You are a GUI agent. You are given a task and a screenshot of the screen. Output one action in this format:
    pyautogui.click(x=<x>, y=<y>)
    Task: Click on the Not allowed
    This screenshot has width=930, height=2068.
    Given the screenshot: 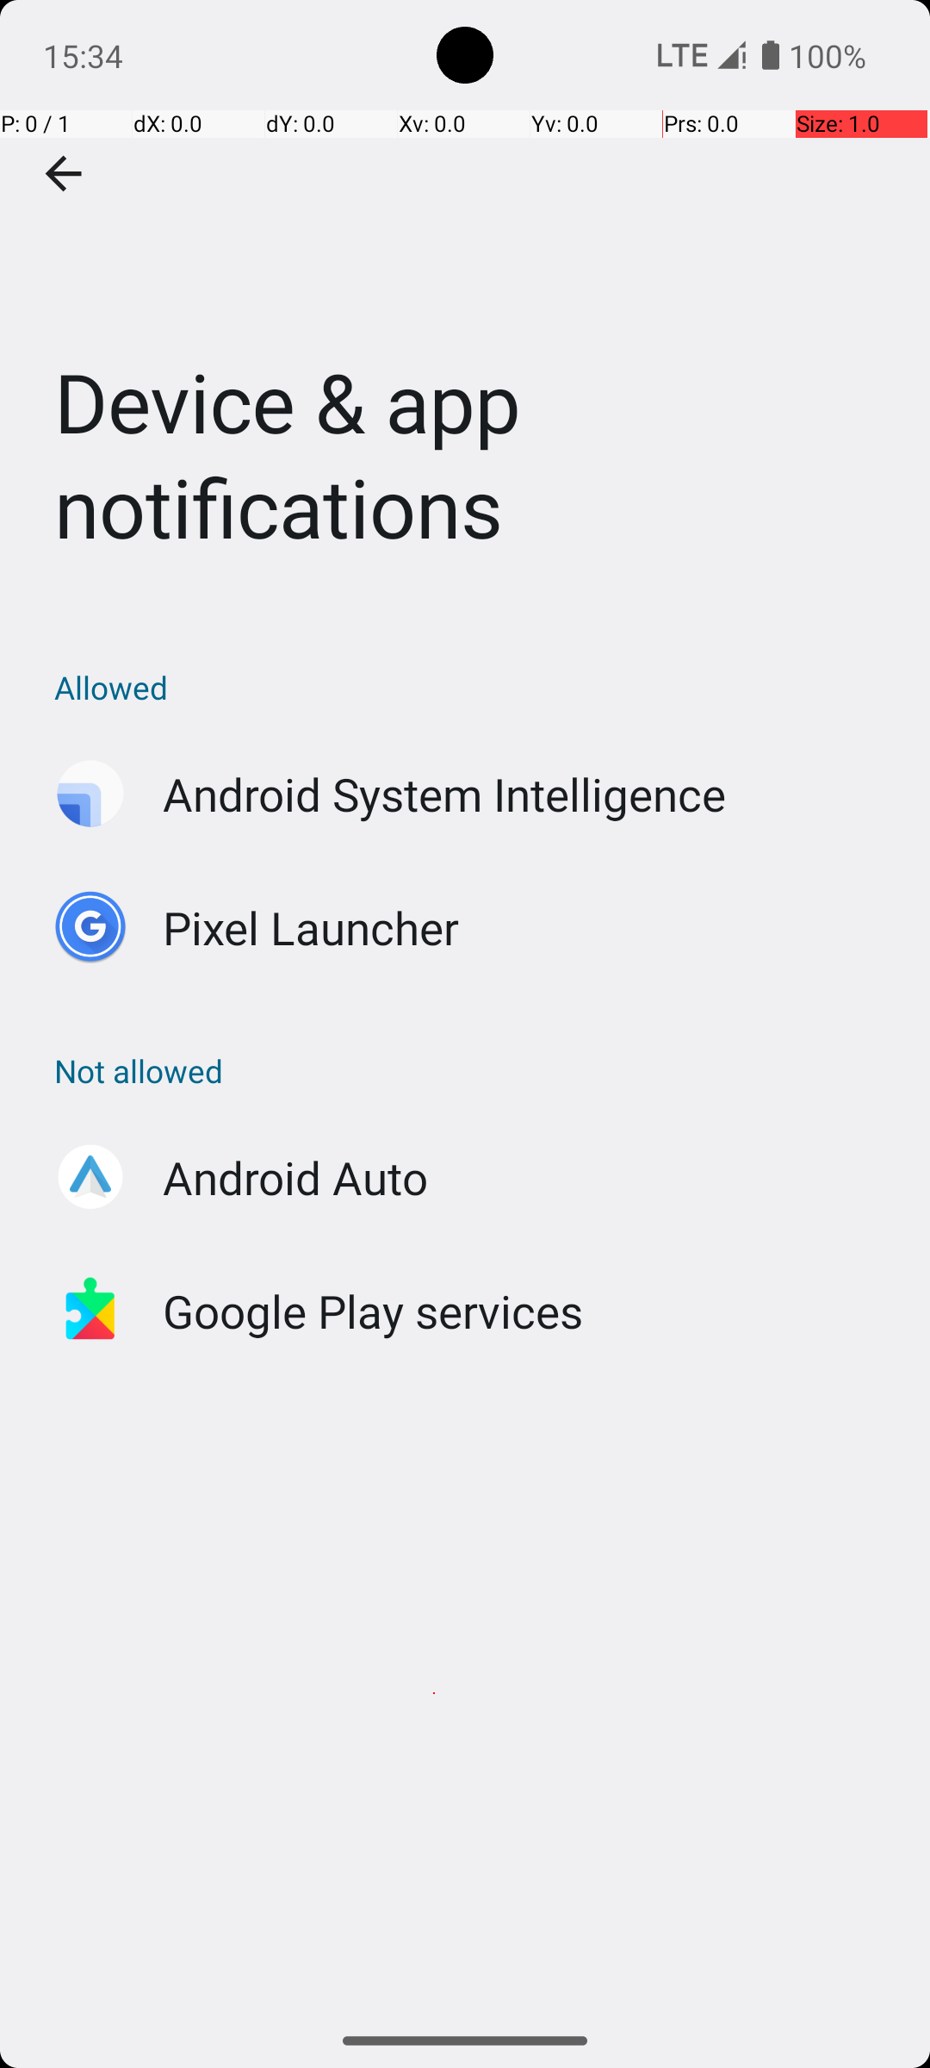 What is the action you would take?
    pyautogui.click(x=474, y=1070)
    